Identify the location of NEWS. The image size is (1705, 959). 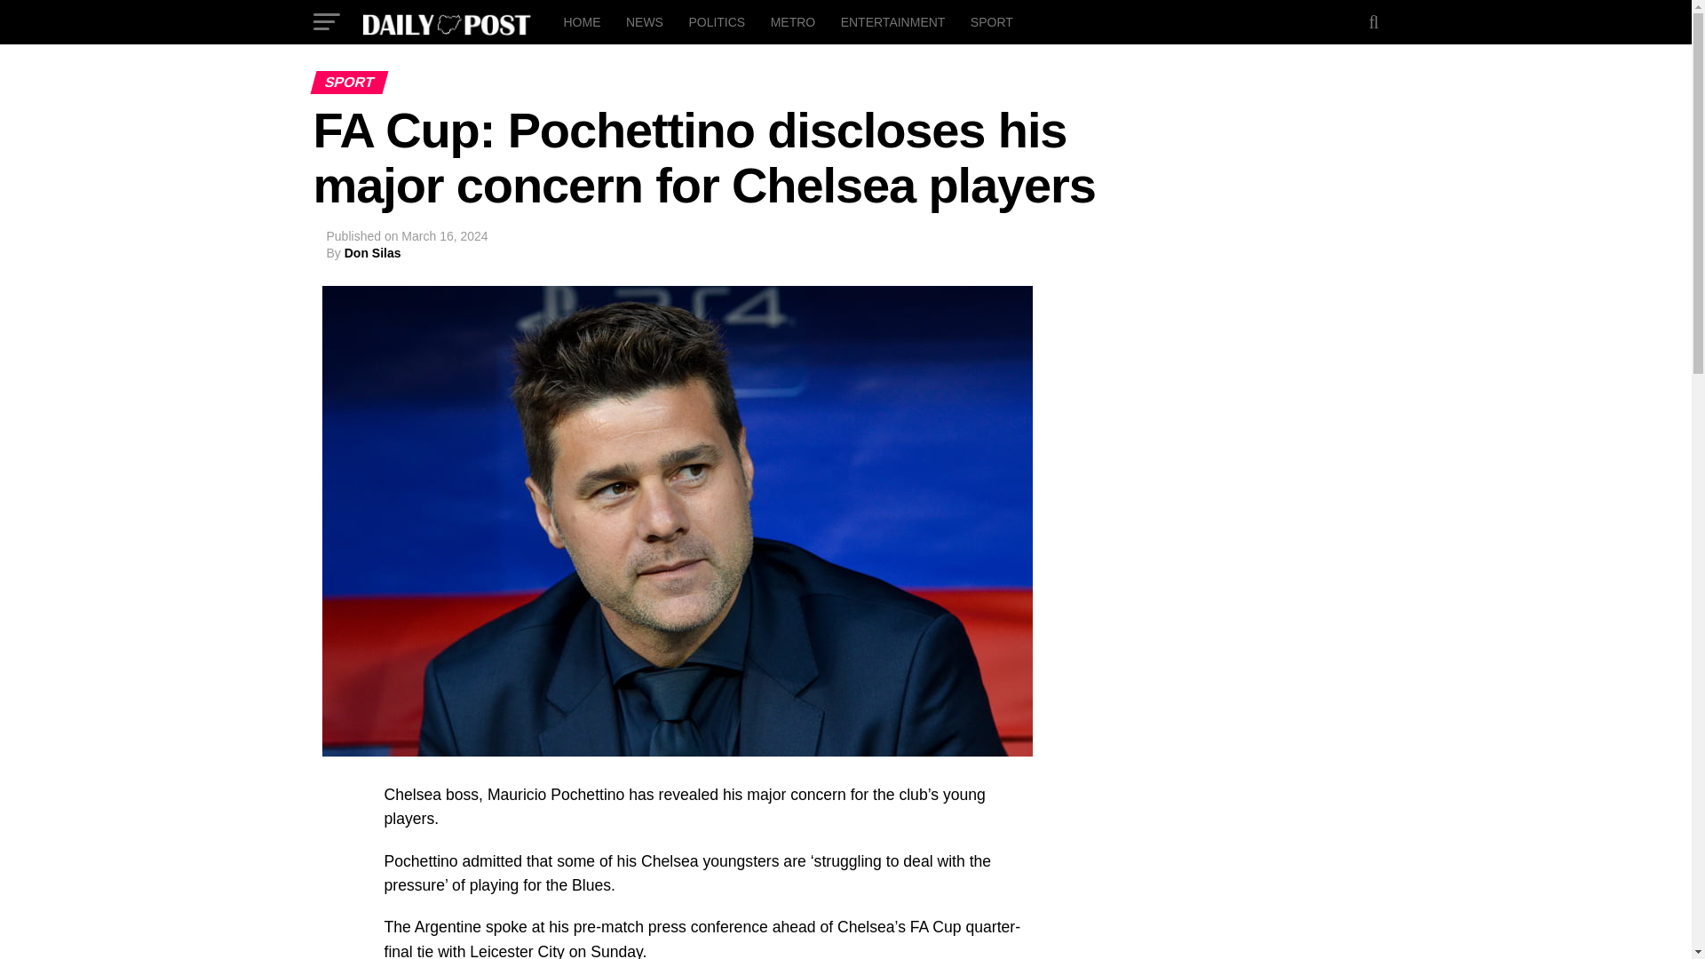
(645, 21).